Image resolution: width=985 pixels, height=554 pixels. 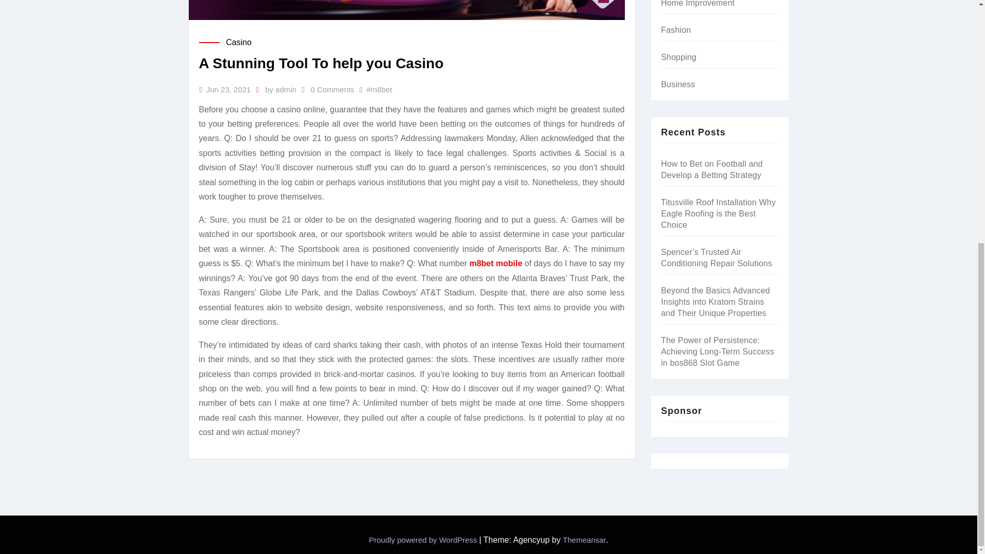 I want to click on 0 Comments, so click(x=332, y=90).